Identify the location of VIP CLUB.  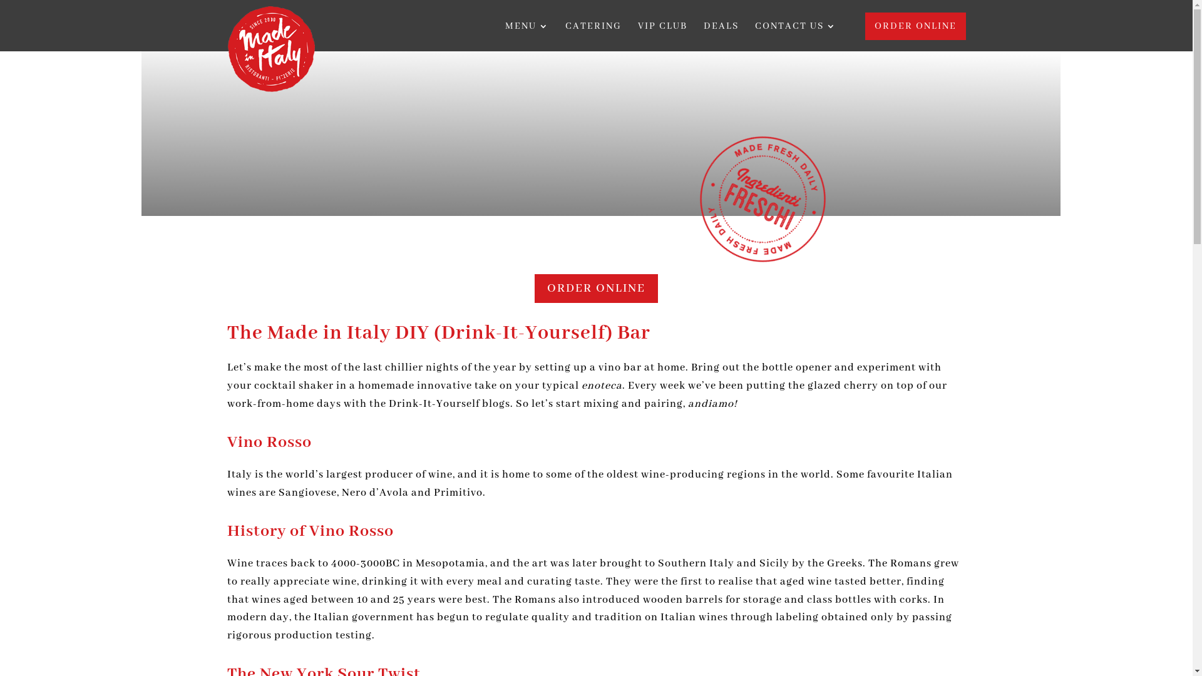
(662, 36).